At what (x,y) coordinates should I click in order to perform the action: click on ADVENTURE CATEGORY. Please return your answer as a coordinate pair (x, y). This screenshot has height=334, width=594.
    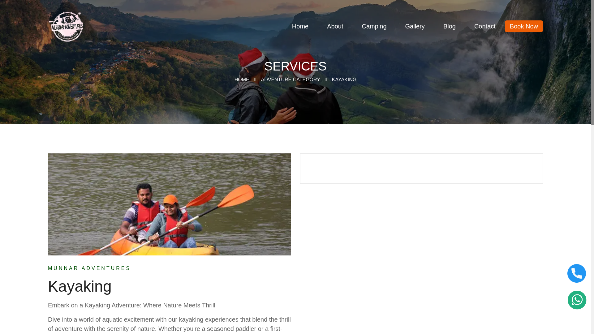
    Looking at the image, I should click on (291, 79).